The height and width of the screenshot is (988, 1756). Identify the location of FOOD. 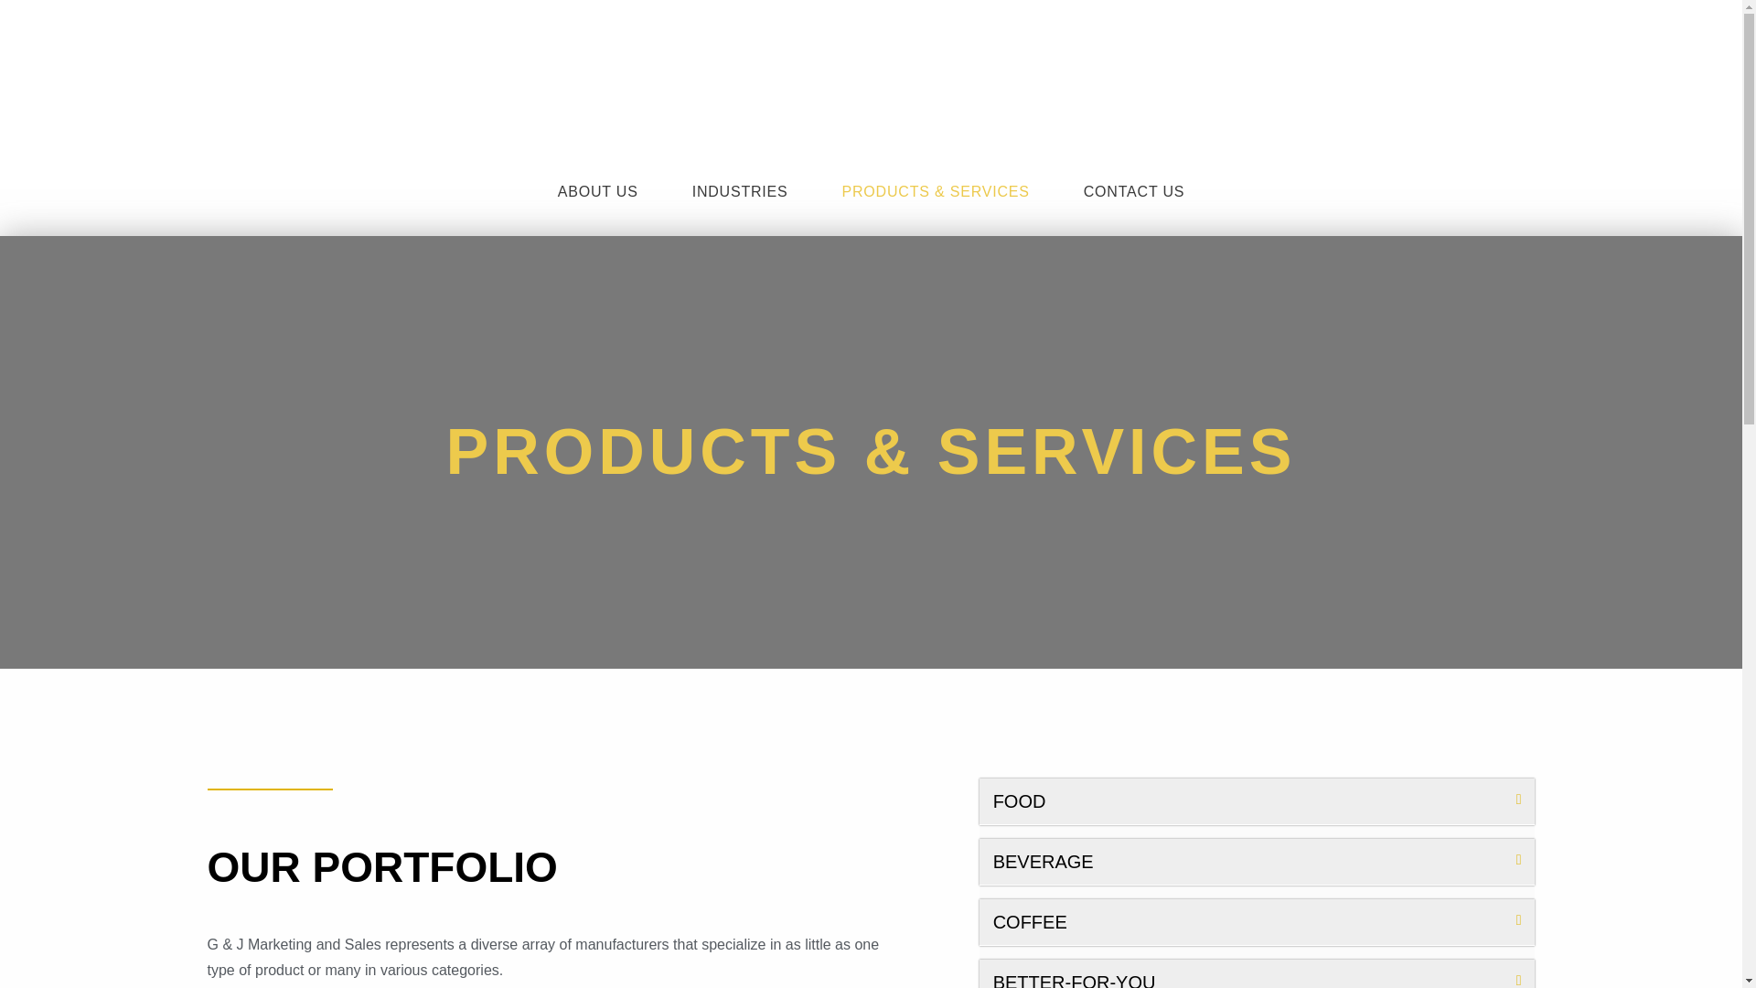
(1020, 801).